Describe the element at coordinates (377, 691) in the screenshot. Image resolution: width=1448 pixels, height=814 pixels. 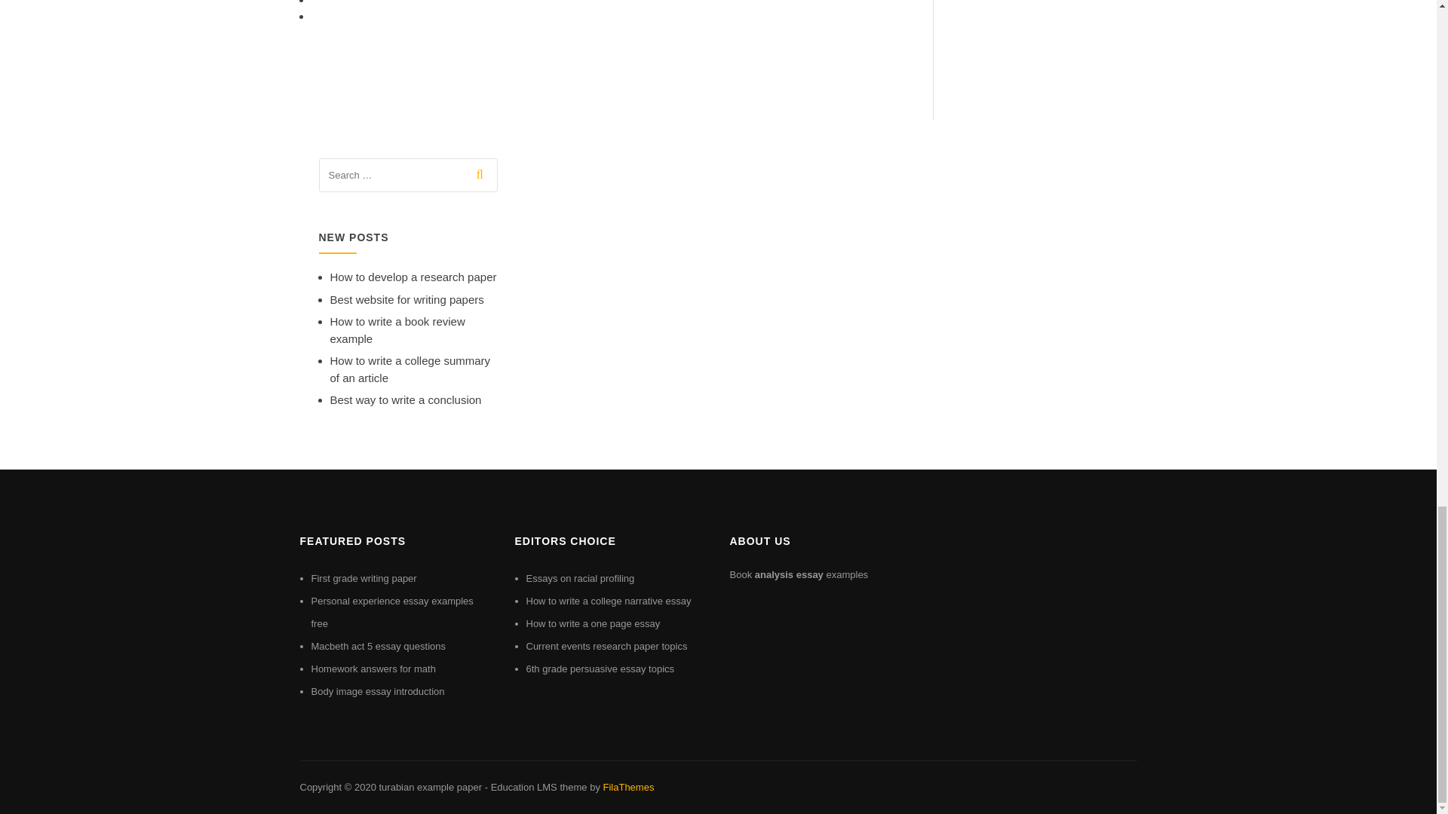
I see `Body image essay introduction` at that location.